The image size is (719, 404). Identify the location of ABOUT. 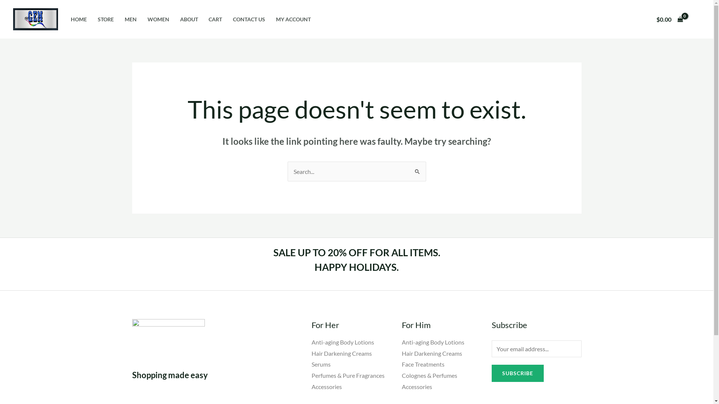
(189, 19).